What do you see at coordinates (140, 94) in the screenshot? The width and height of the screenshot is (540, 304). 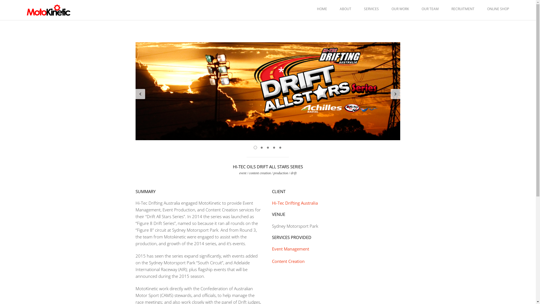 I see `Prev` at bounding box center [140, 94].